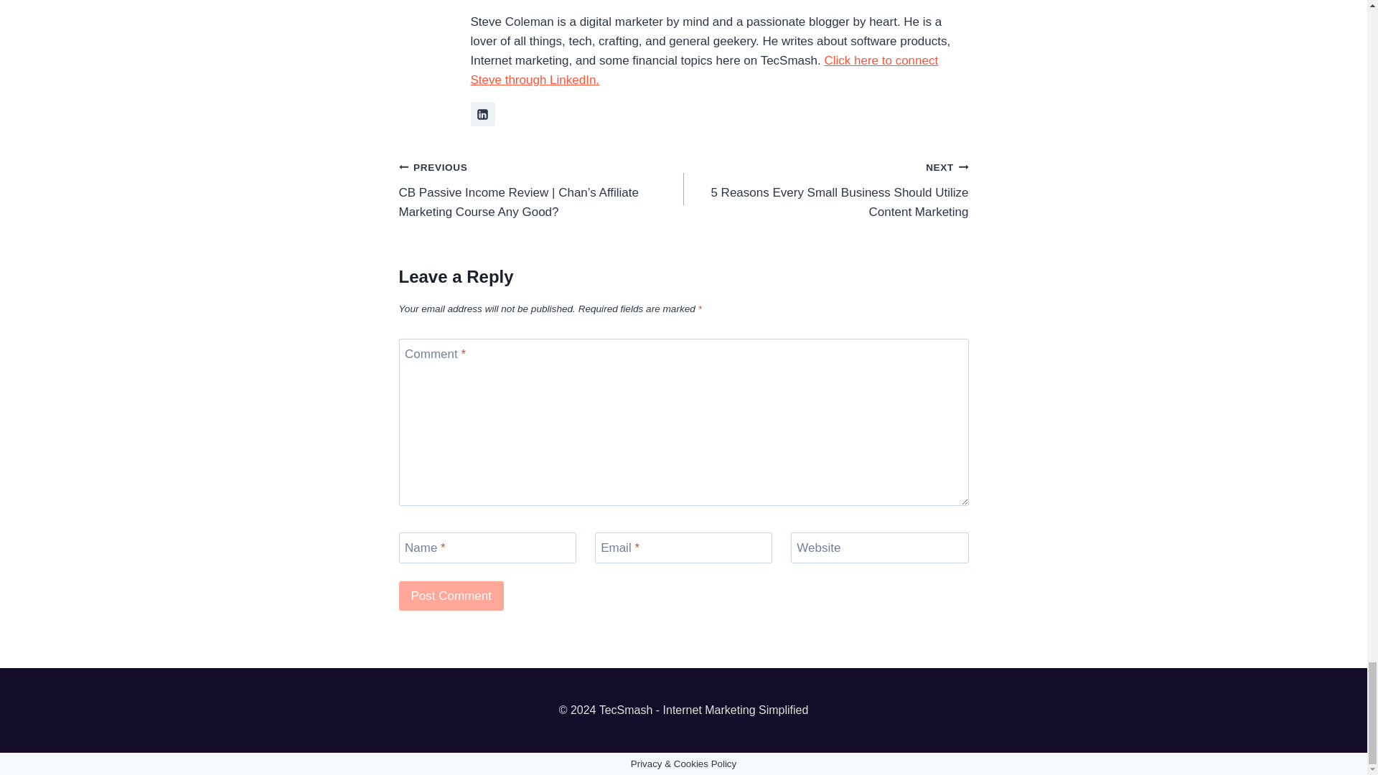  I want to click on Follow Steve Coleman on Linkedin, so click(482, 113).